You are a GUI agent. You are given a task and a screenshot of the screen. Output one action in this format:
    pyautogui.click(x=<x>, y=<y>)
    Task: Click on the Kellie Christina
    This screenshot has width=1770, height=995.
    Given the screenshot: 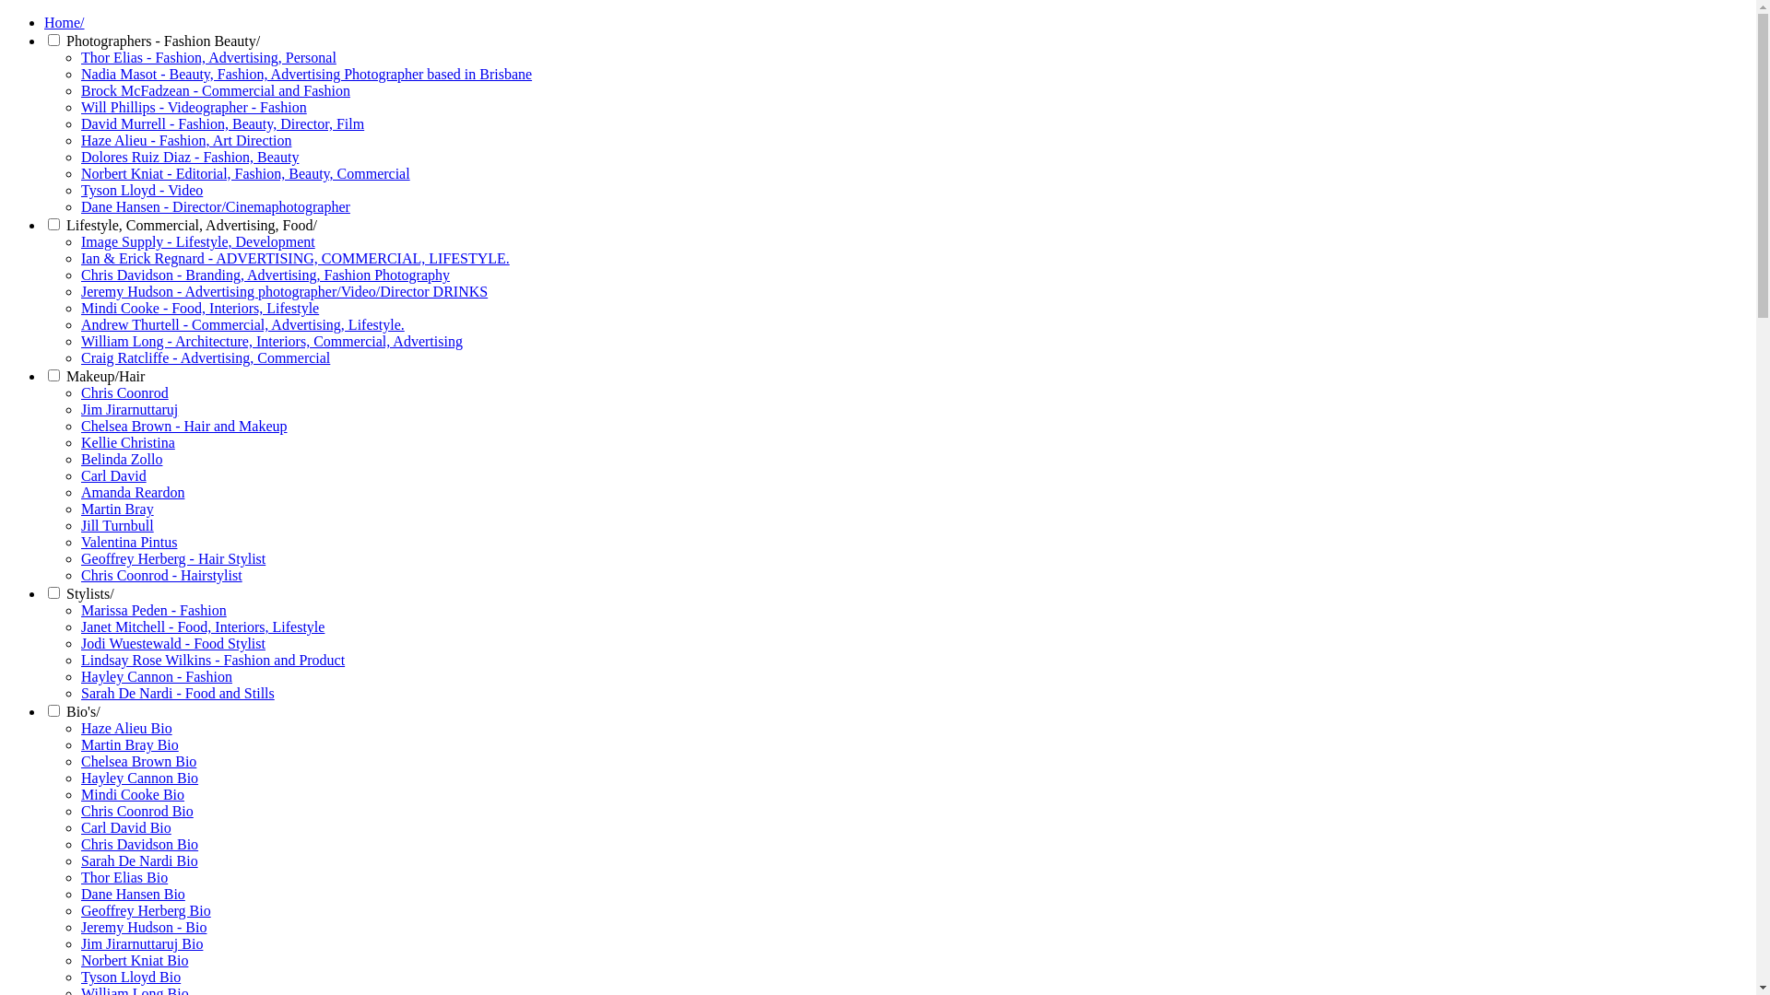 What is the action you would take?
    pyautogui.click(x=128, y=442)
    